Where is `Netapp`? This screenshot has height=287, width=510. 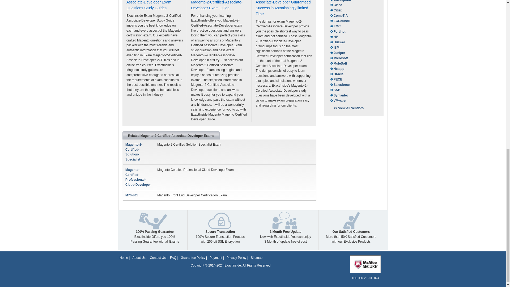 Netapp is located at coordinates (337, 69).